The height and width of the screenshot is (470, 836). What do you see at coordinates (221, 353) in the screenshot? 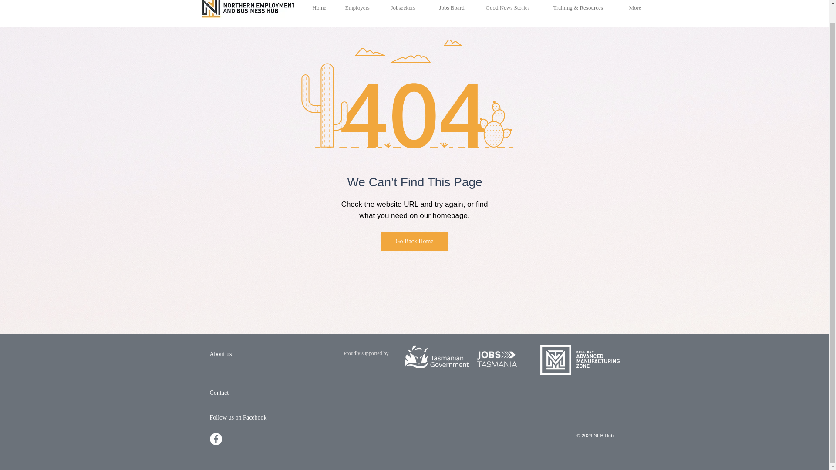
I see `About us` at bounding box center [221, 353].